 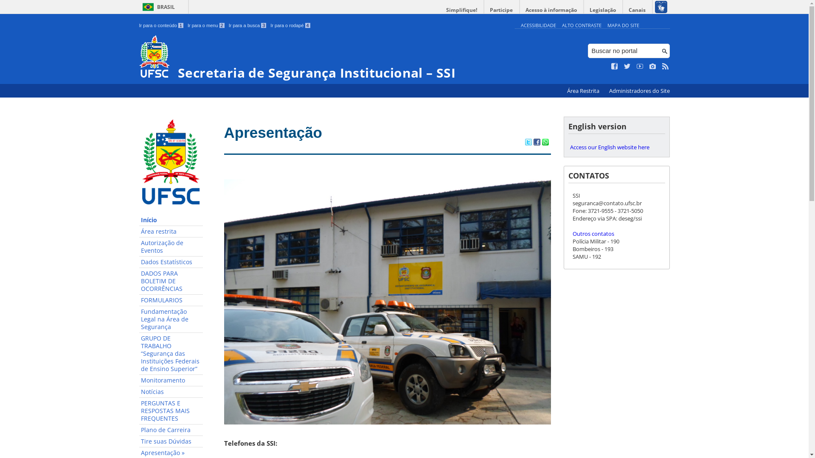 What do you see at coordinates (171, 300) in the screenshot?
I see `FORMULARIOS` at bounding box center [171, 300].